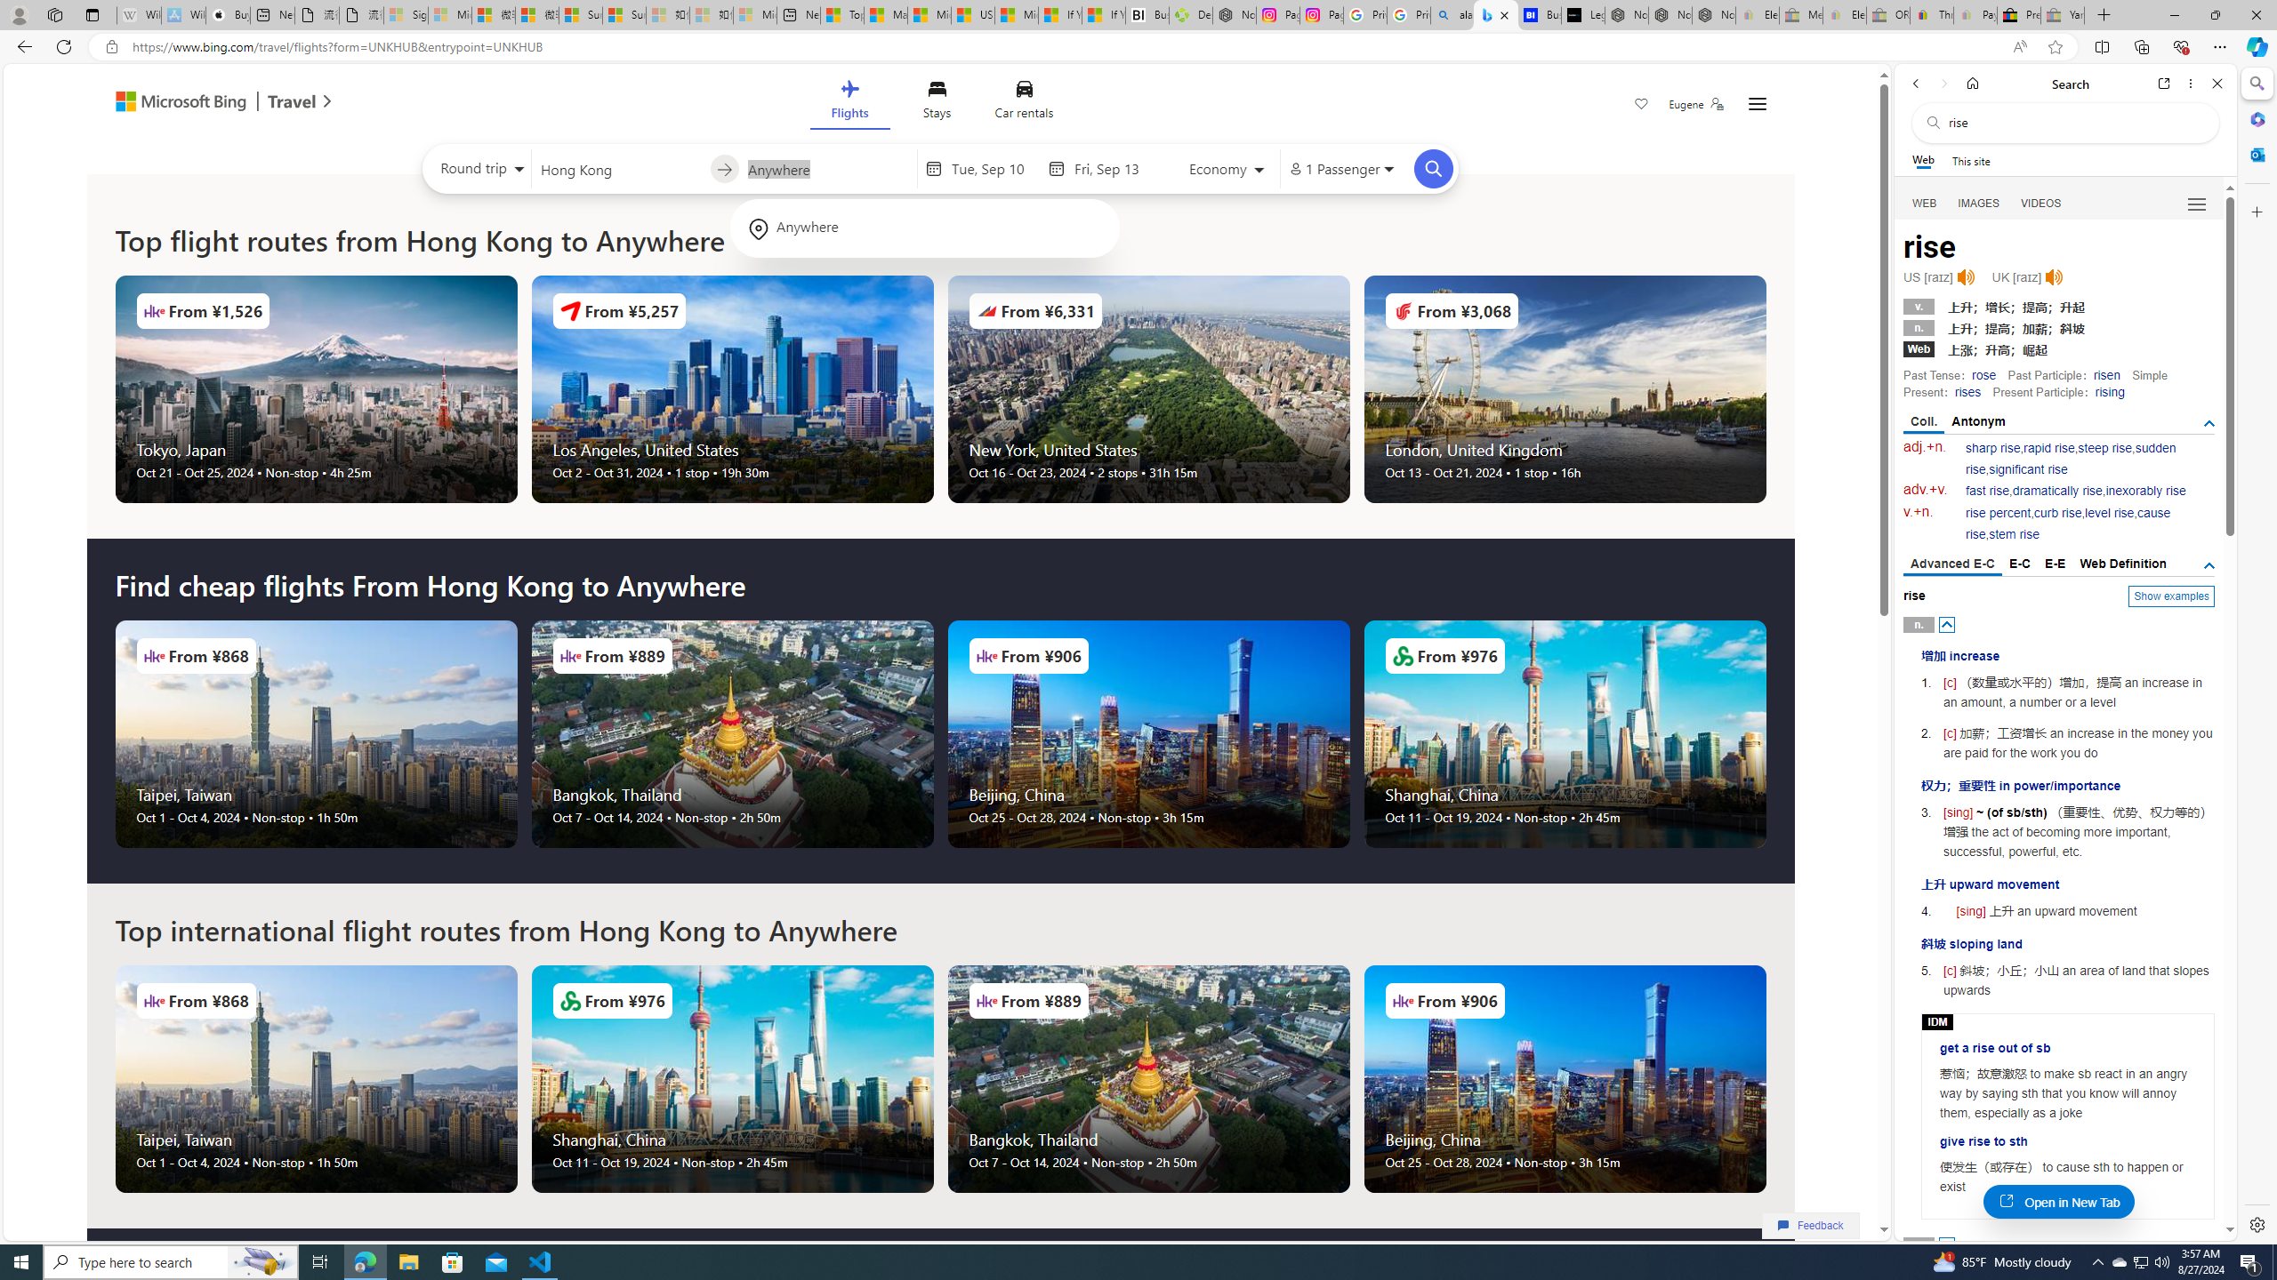 This screenshot has width=2277, height=1280. I want to click on Threats and offensive language policy | eBay, so click(1932, 15).